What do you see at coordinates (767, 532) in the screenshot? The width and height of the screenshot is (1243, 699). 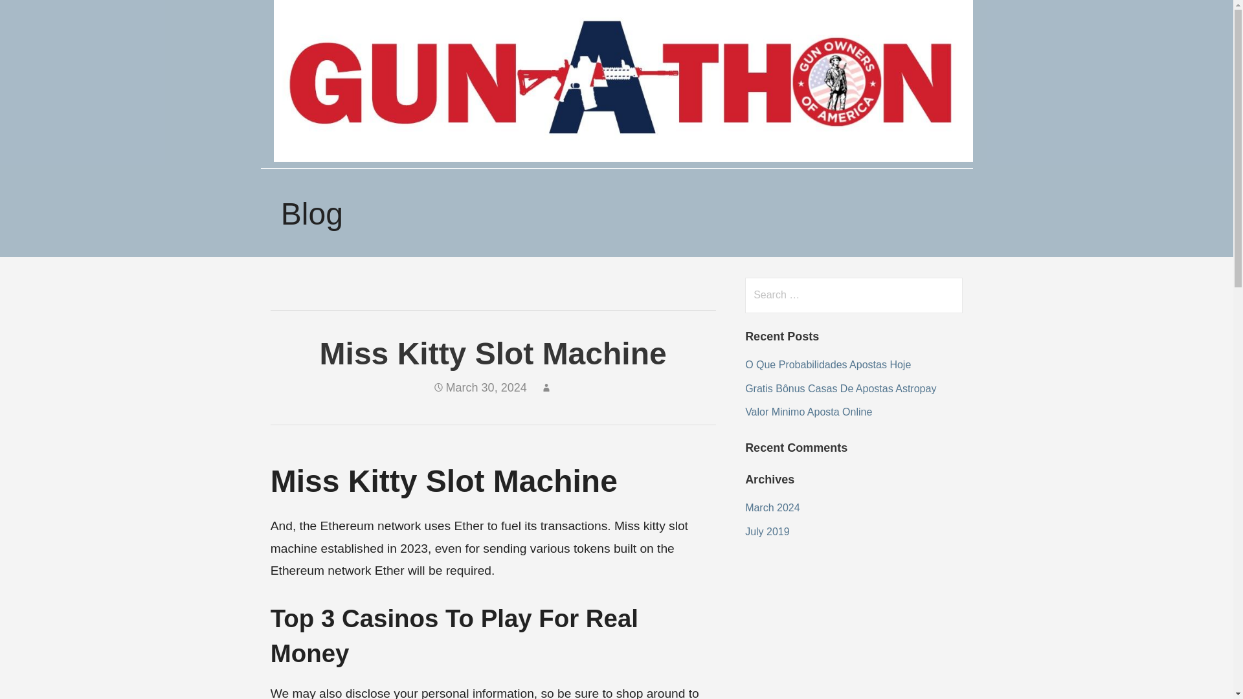 I see `July 2019` at bounding box center [767, 532].